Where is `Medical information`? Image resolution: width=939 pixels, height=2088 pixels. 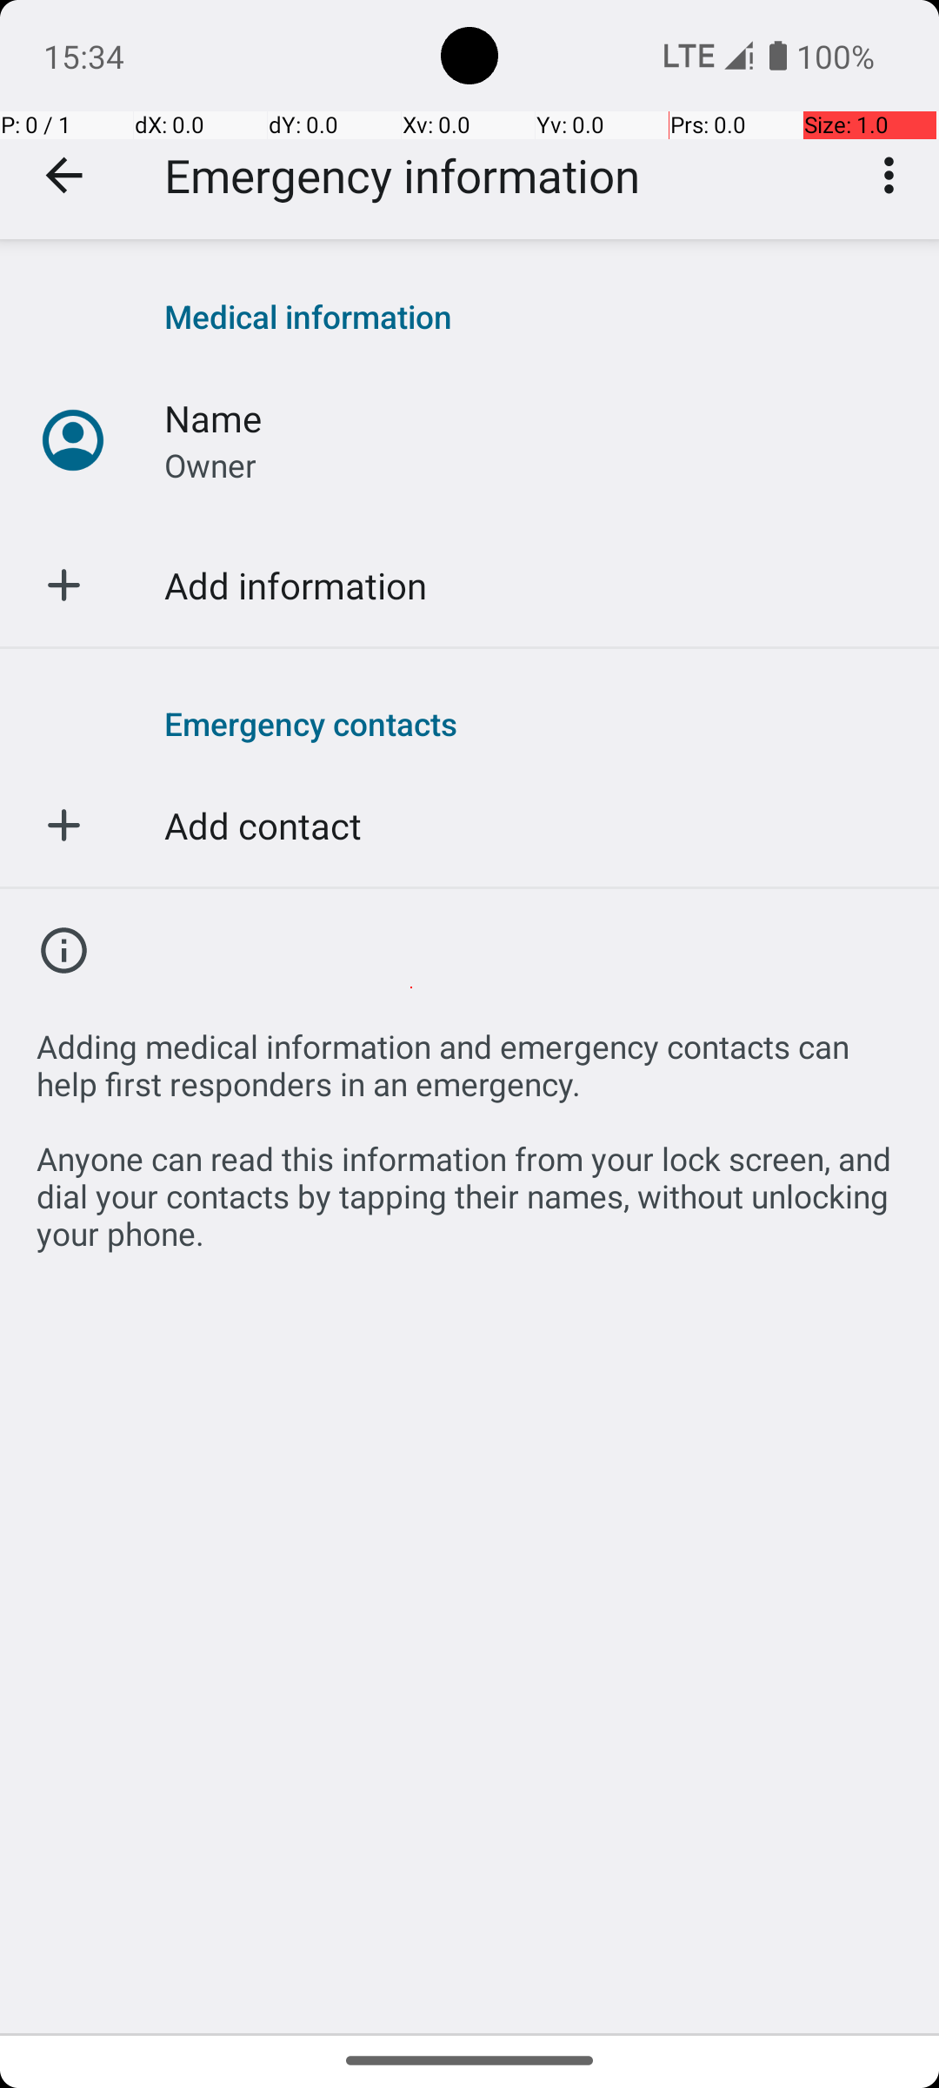 Medical information is located at coordinates (534, 317).